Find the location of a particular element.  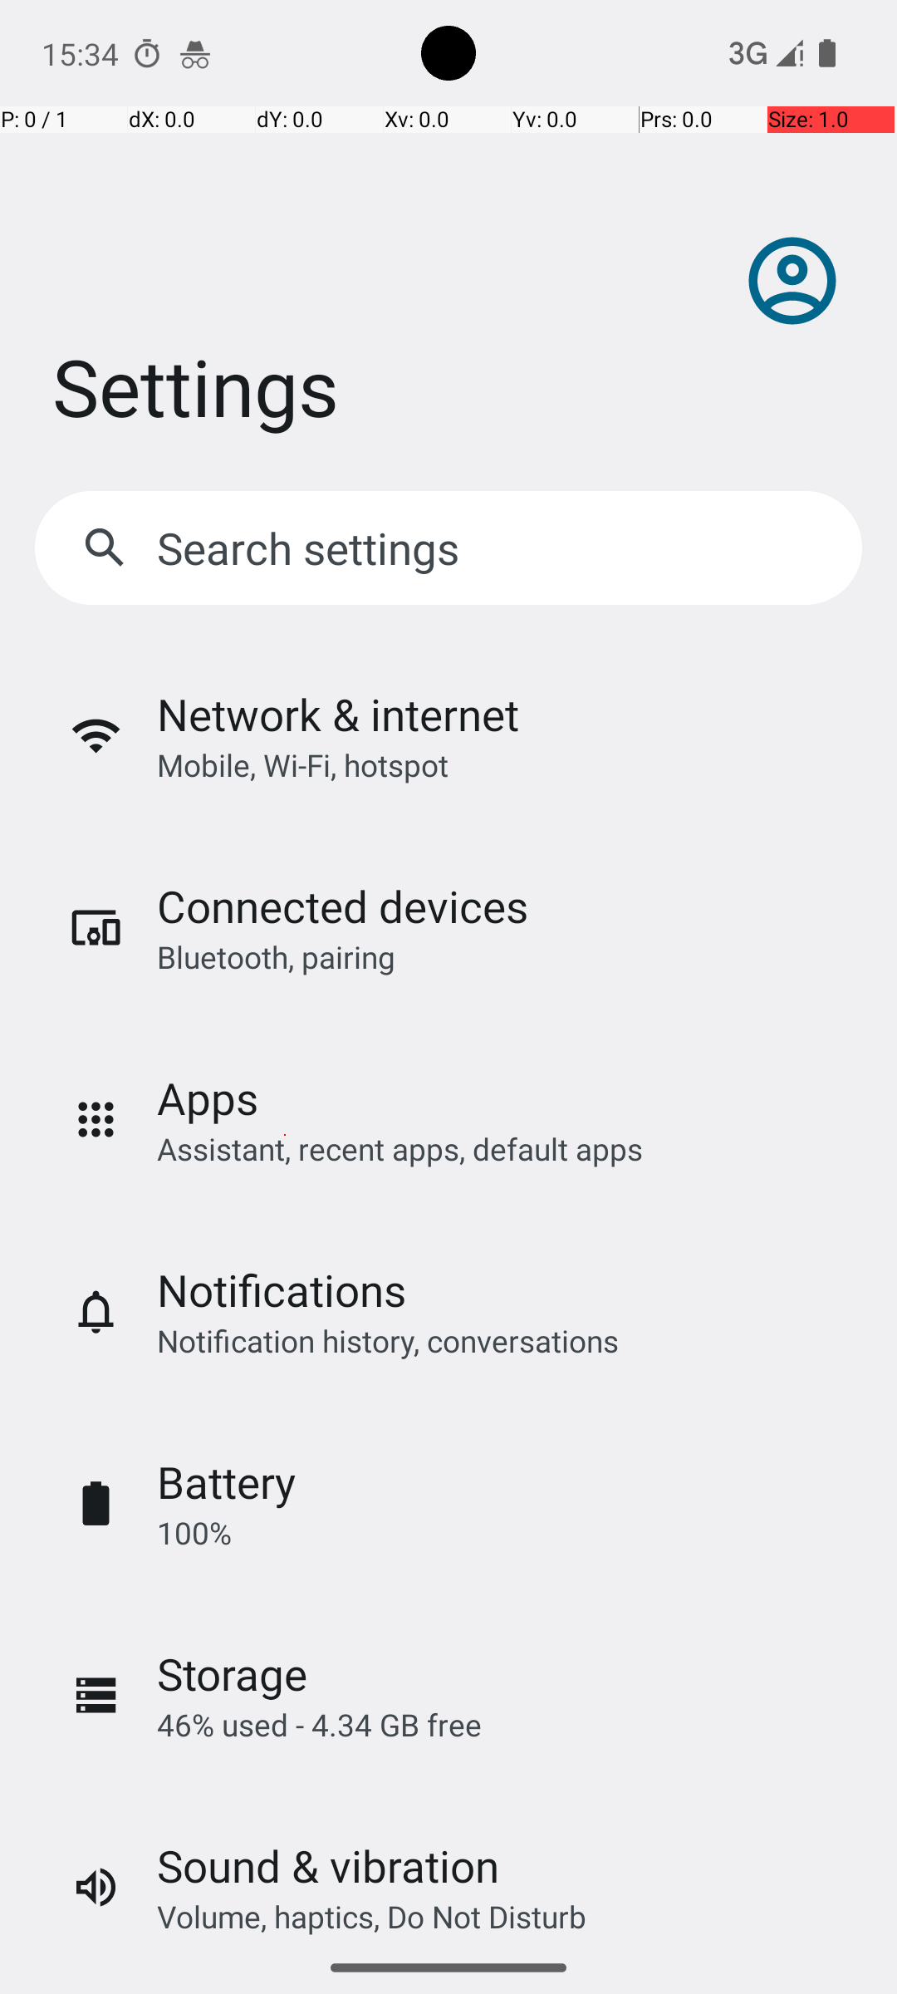

46% used - 4.34 GB free is located at coordinates (319, 1725).